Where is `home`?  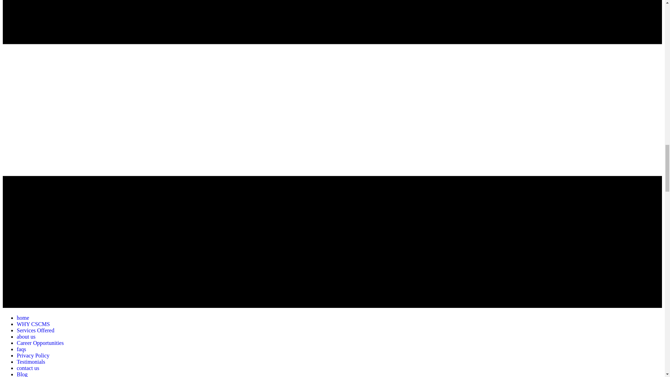 home is located at coordinates (23, 318).